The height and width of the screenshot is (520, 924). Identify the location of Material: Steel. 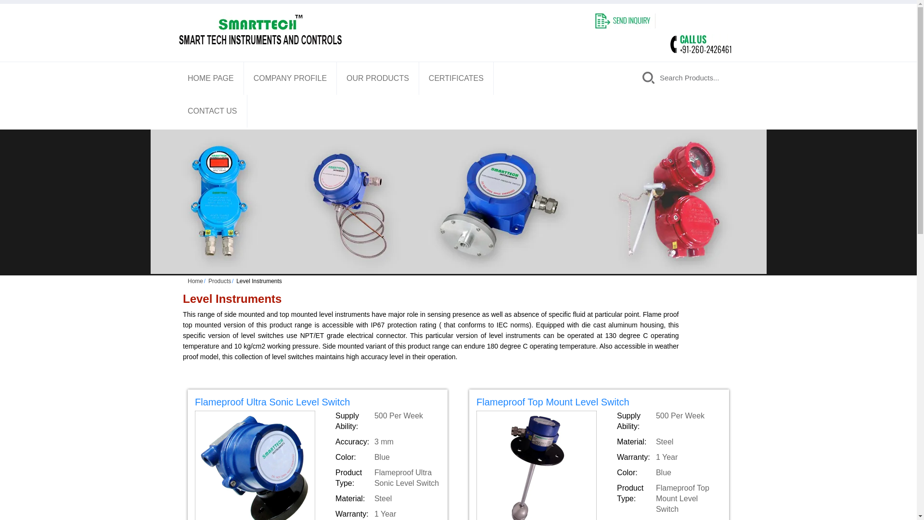
(387, 498).